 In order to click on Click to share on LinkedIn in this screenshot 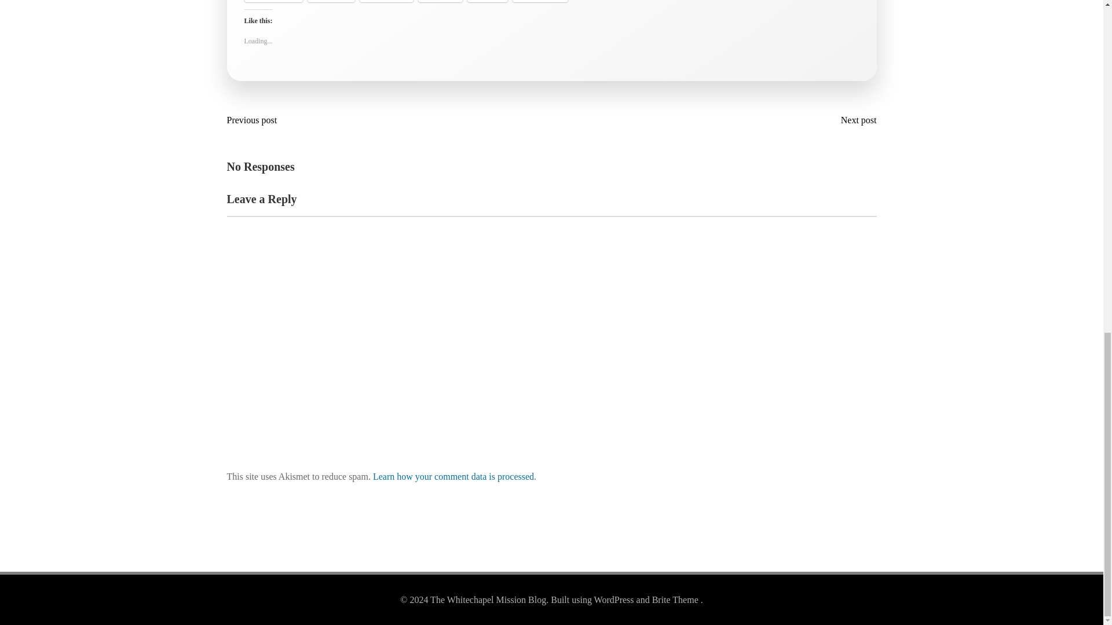, I will do `click(386, 1)`.